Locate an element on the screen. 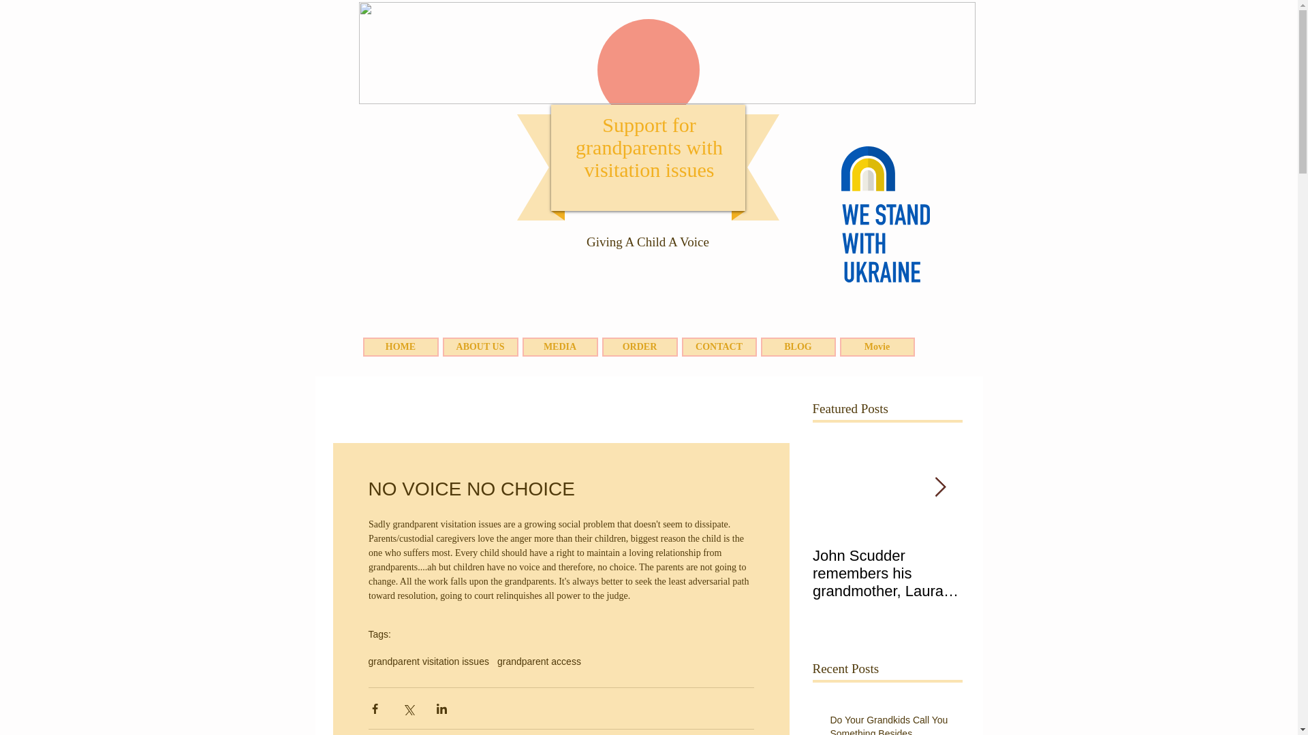  Attorney Sheryl Edgar talks about grandparent rights is located at coordinates (1037, 573).